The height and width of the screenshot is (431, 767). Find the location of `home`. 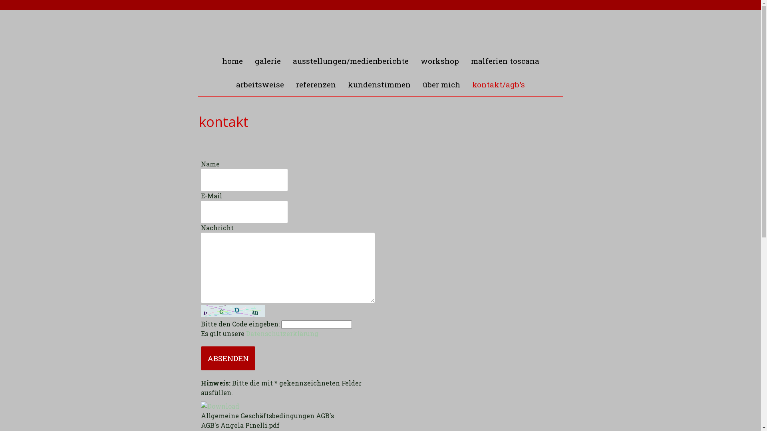

home is located at coordinates (232, 61).